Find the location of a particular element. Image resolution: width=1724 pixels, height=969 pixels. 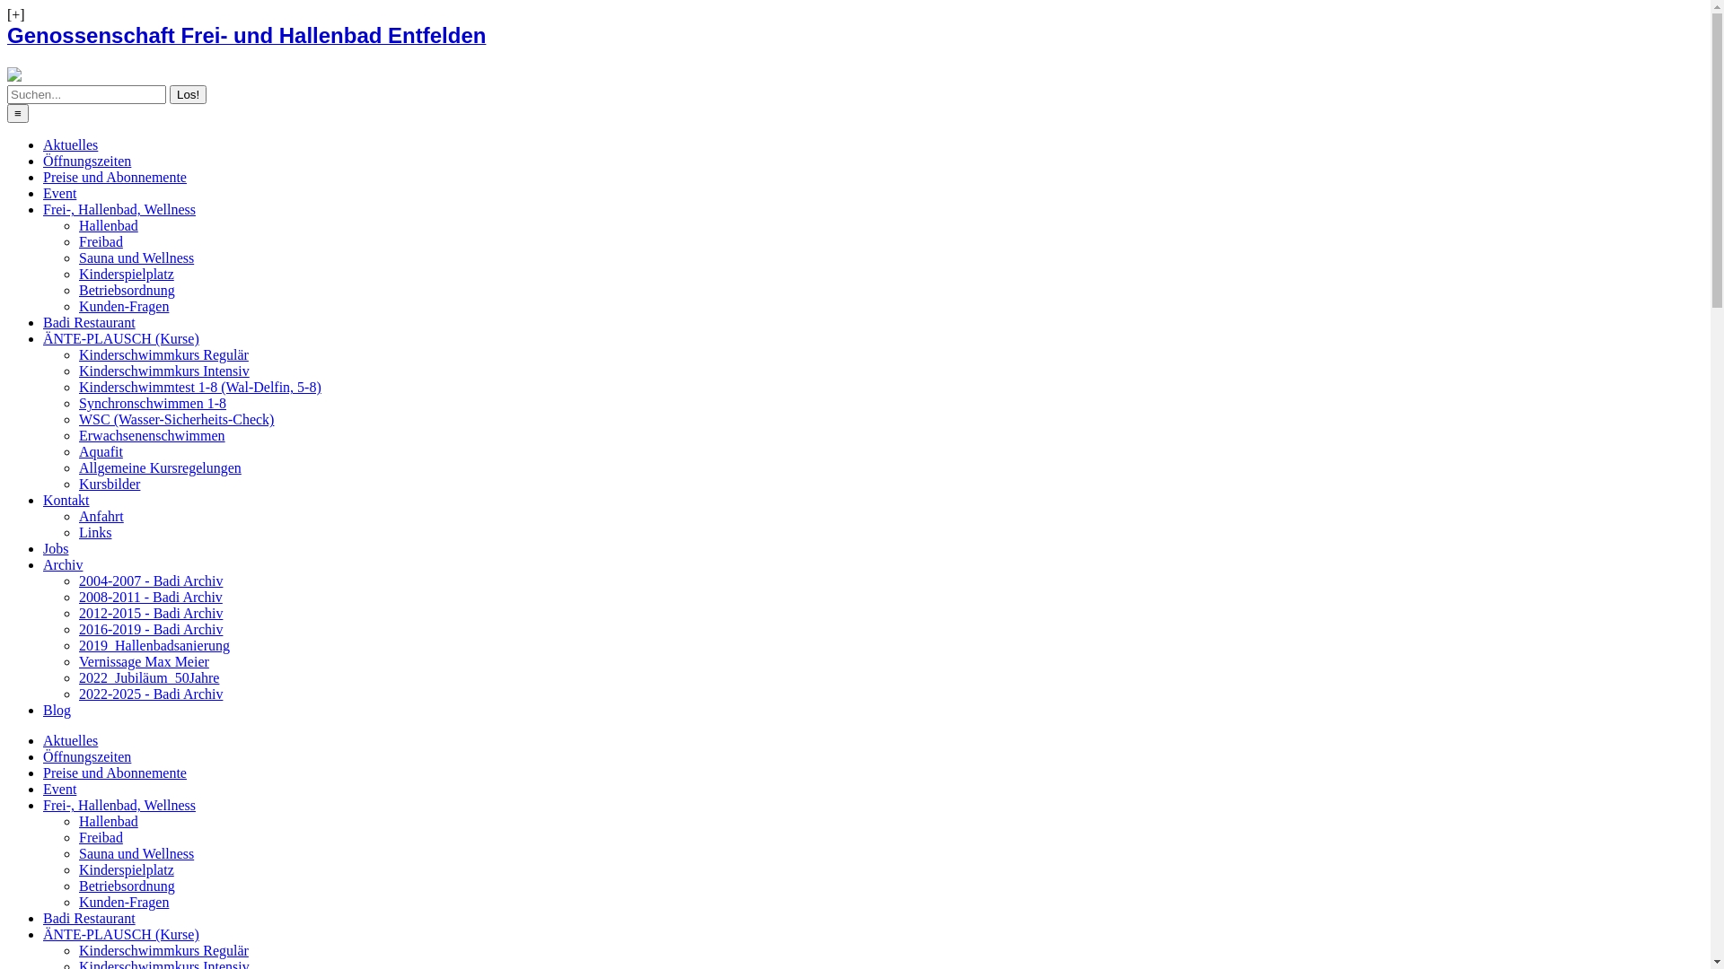

Links is located at coordinates (95, 533).